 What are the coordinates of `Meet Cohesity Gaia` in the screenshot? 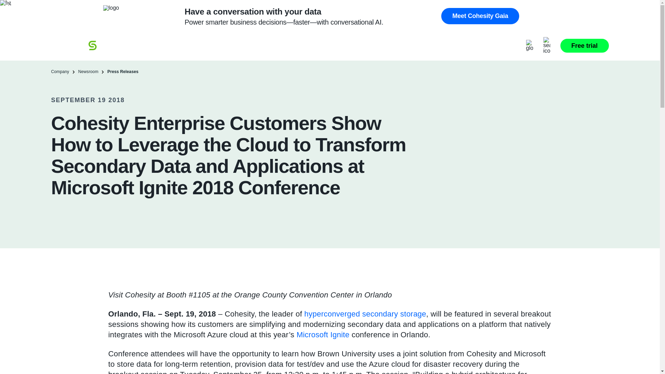 It's located at (480, 16).